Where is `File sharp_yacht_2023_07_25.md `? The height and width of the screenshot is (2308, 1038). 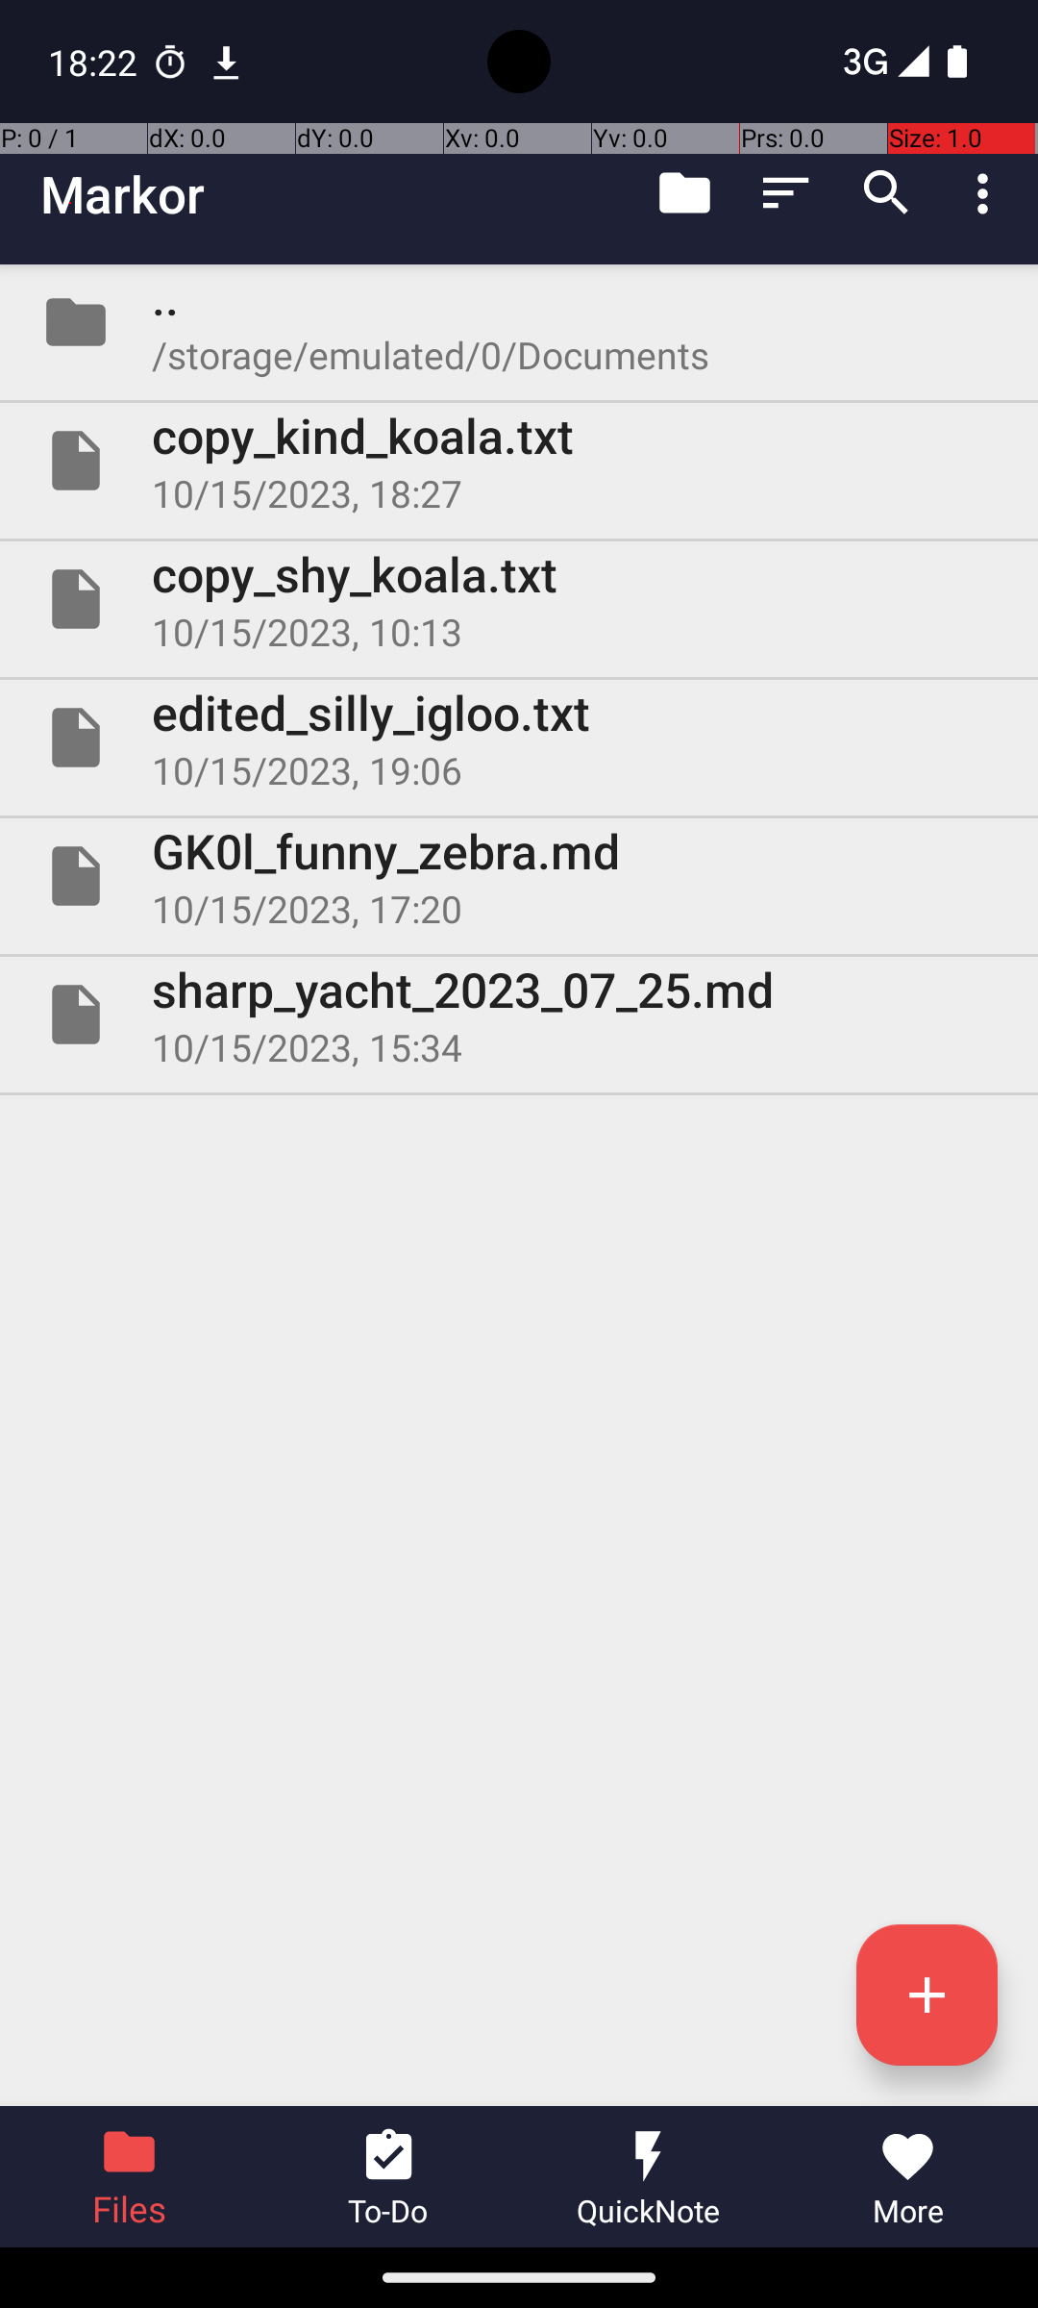 File sharp_yacht_2023_07_25.md  is located at coordinates (519, 1015).